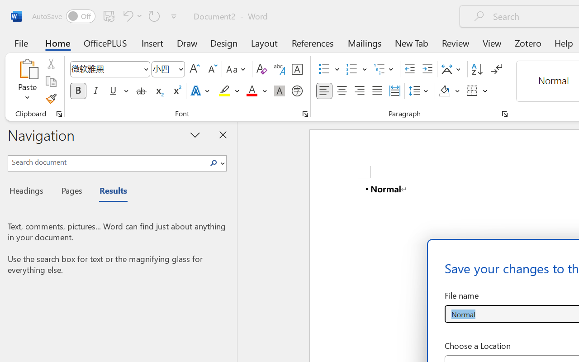  I want to click on Paragraph..., so click(504, 114).